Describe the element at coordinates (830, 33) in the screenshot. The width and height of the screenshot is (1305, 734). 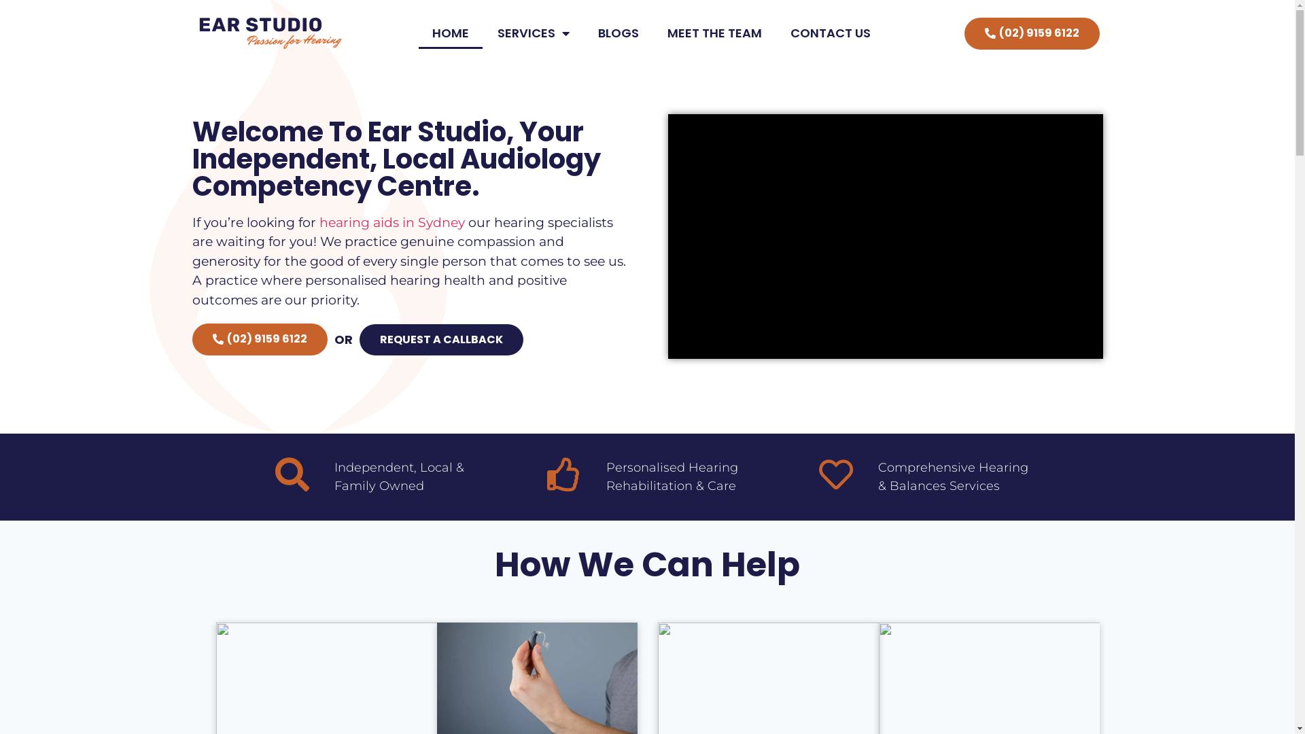
I see `CONTACT US` at that location.